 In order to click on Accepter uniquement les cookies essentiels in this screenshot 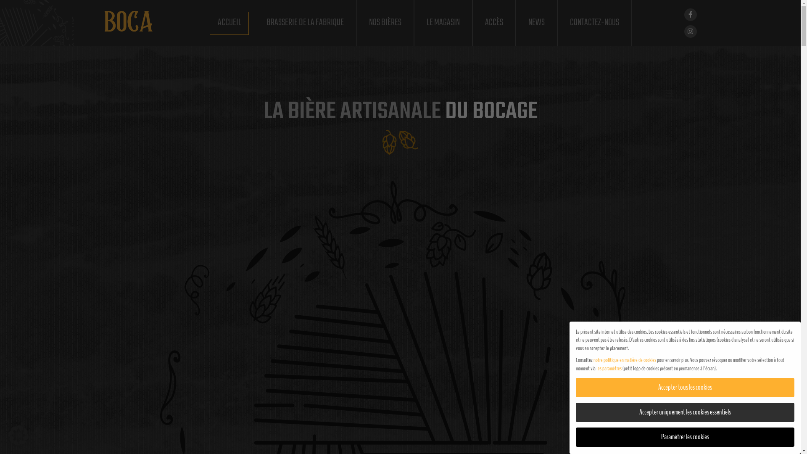, I will do `click(685, 412)`.